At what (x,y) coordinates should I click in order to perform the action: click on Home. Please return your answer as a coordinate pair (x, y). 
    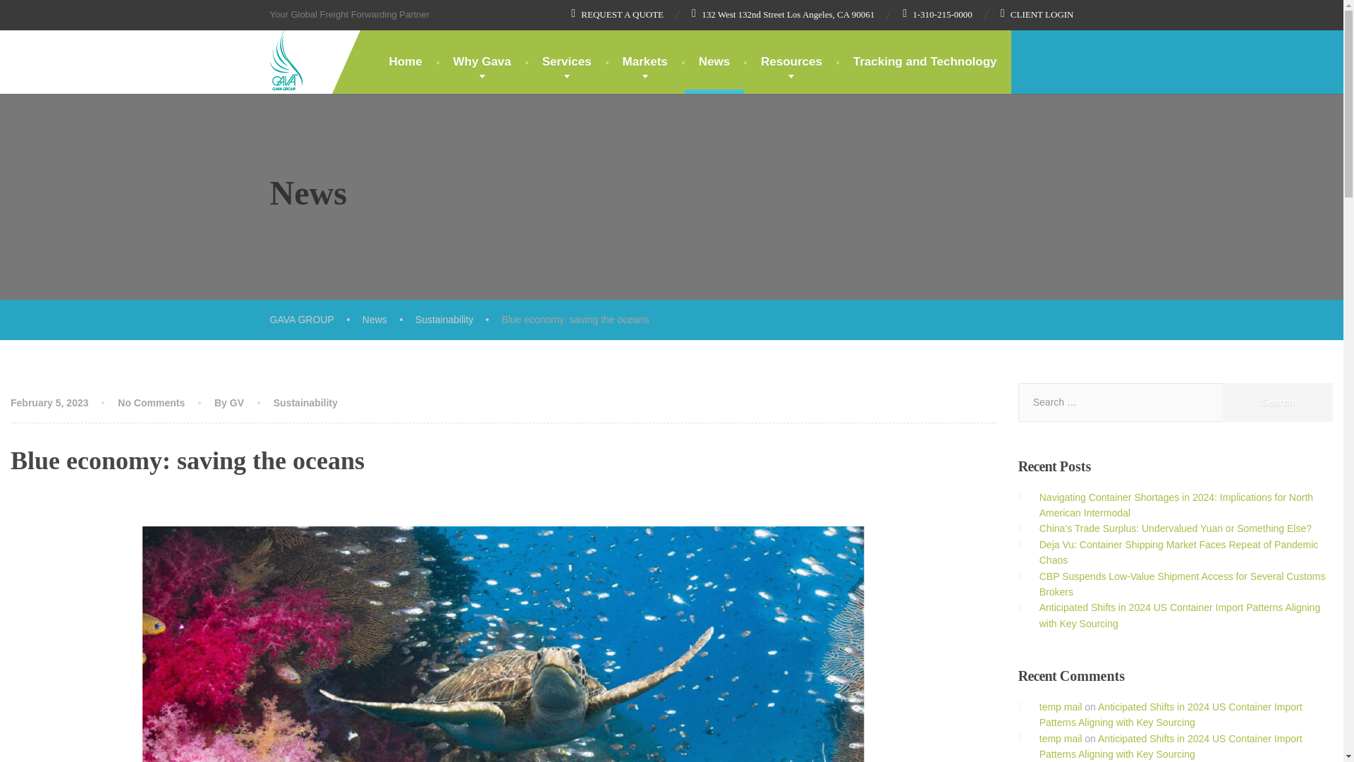
    Looking at the image, I should click on (405, 62).